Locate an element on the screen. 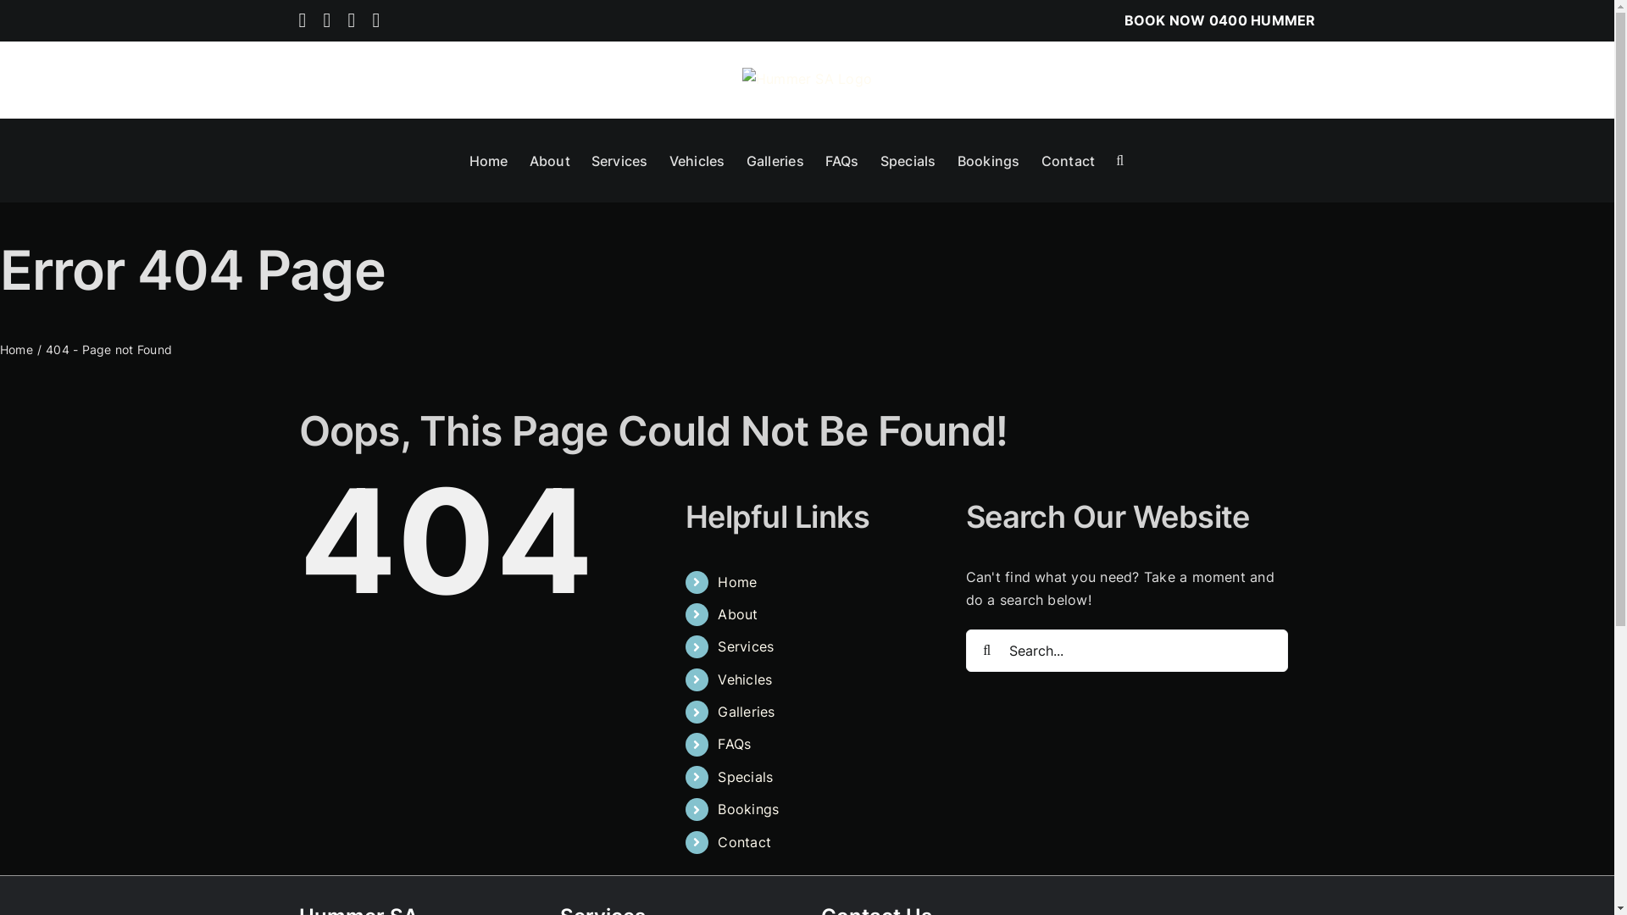 This screenshot has height=915, width=1627. 0400 HUMMER is located at coordinates (1263, 20).